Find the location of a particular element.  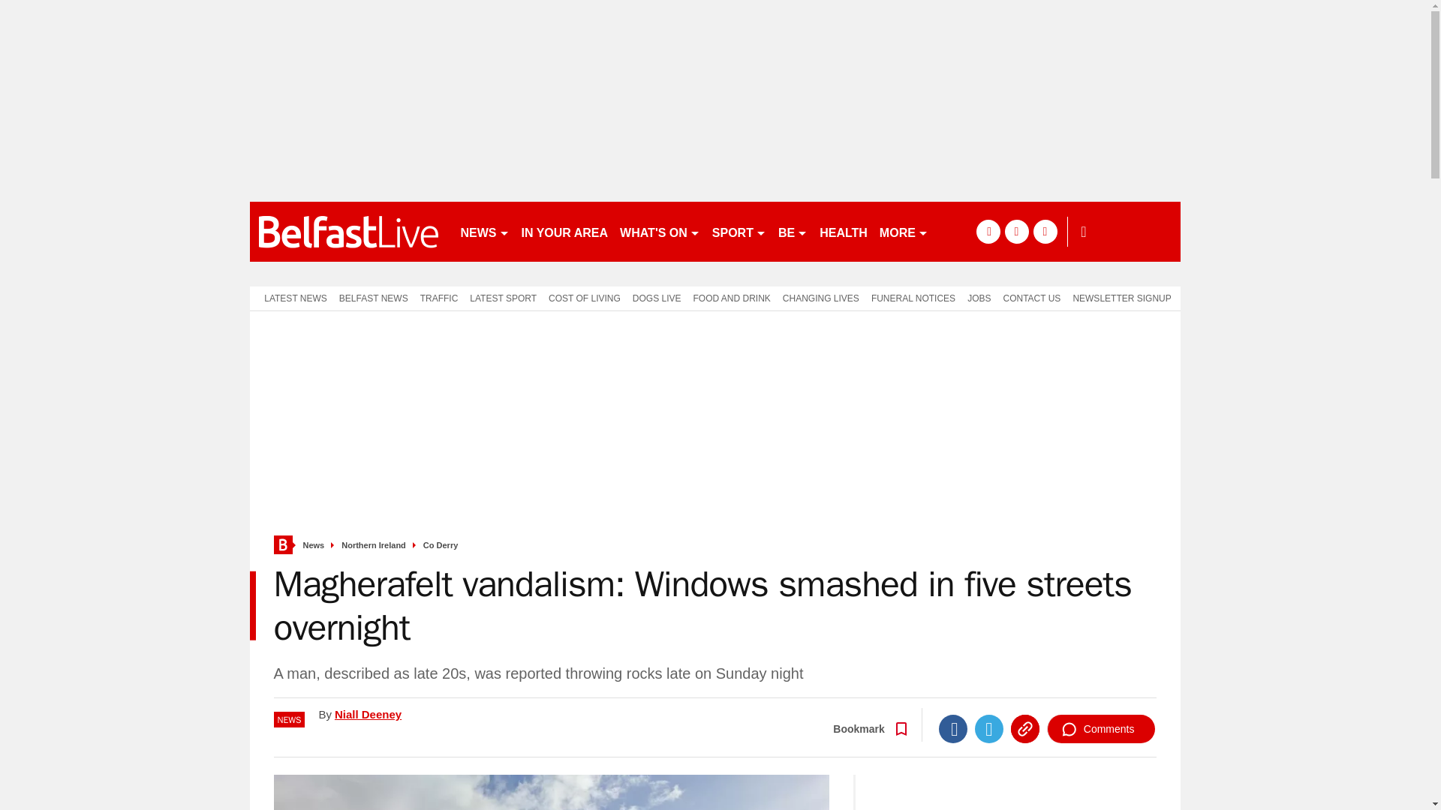

Twitter is located at coordinates (989, 729).